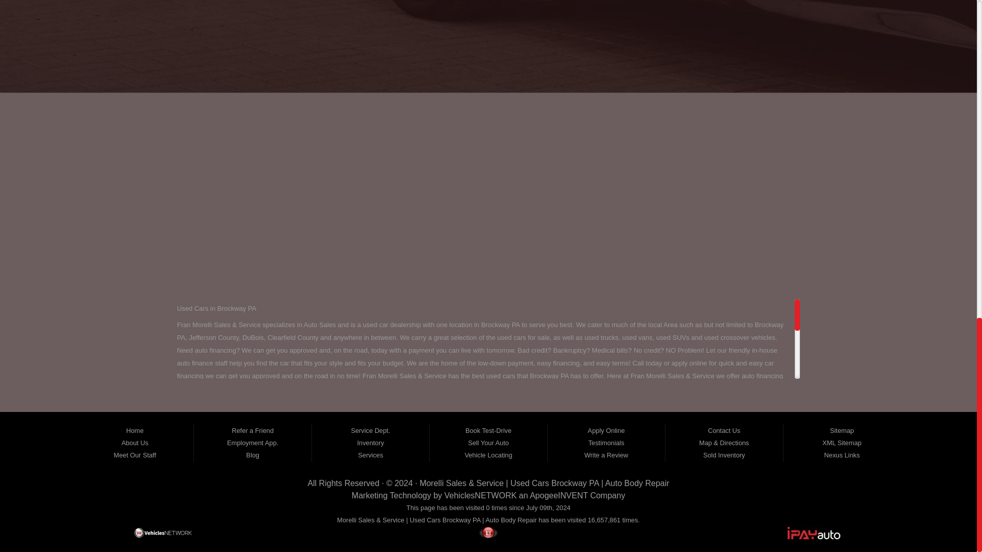  What do you see at coordinates (163, 533) in the screenshot?
I see `Vehicles Network` at bounding box center [163, 533].